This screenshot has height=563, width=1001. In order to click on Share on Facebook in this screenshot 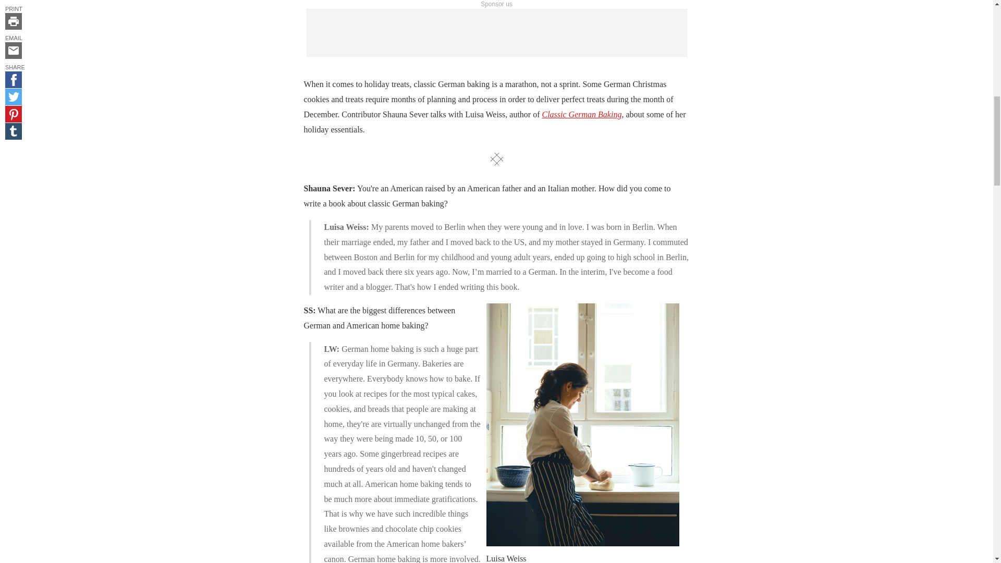, I will do `click(14, 79)`.